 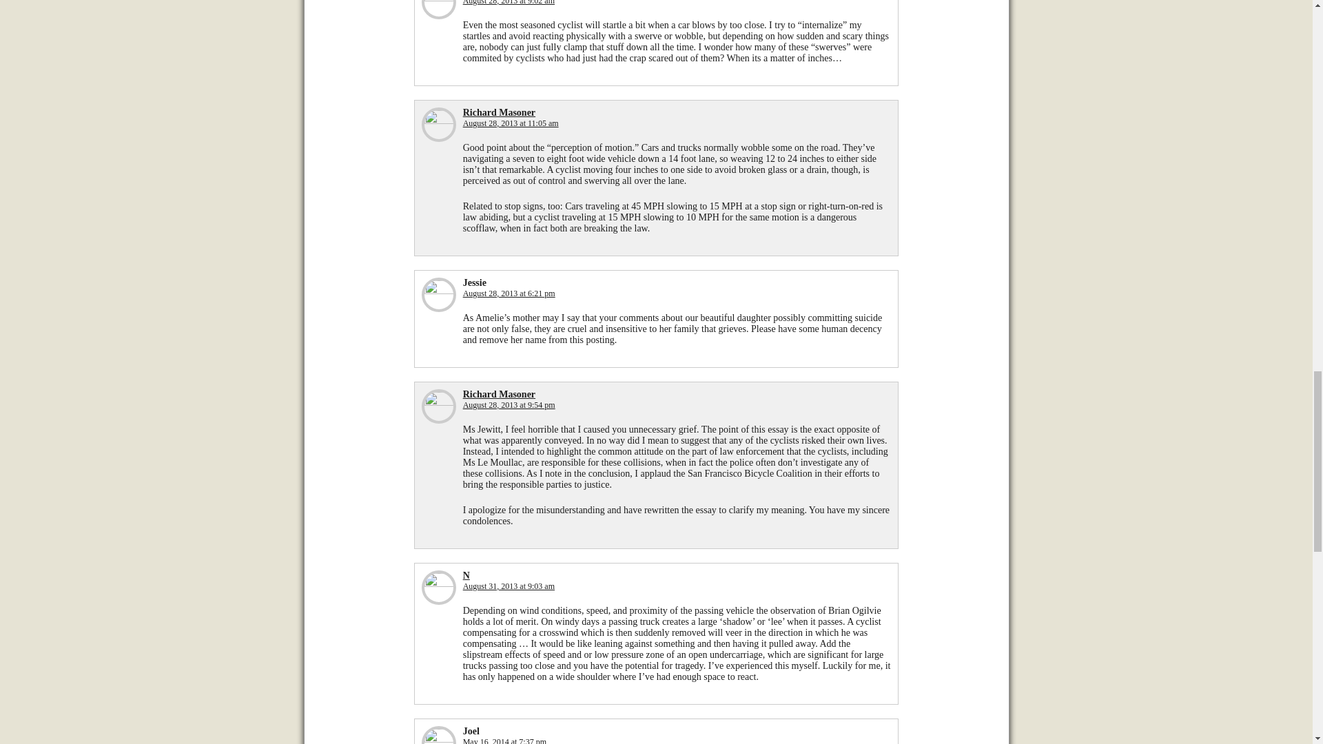 I want to click on Richard Masoner, so click(x=499, y=112).